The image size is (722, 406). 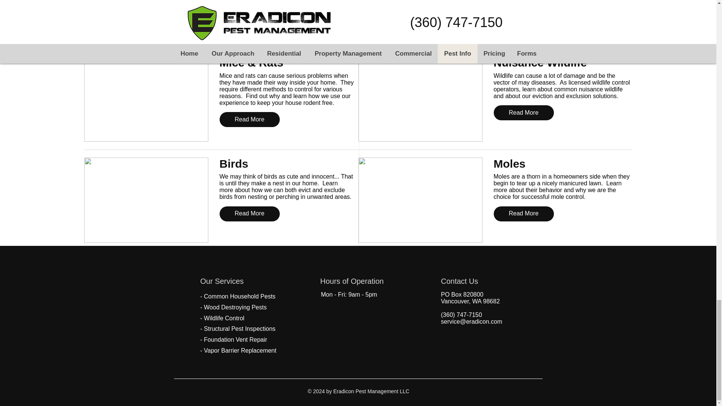 What do you see at coordinates (420, 20) in the screenshot?
I see `Pantry Pest` at bounding box center [420, 20].